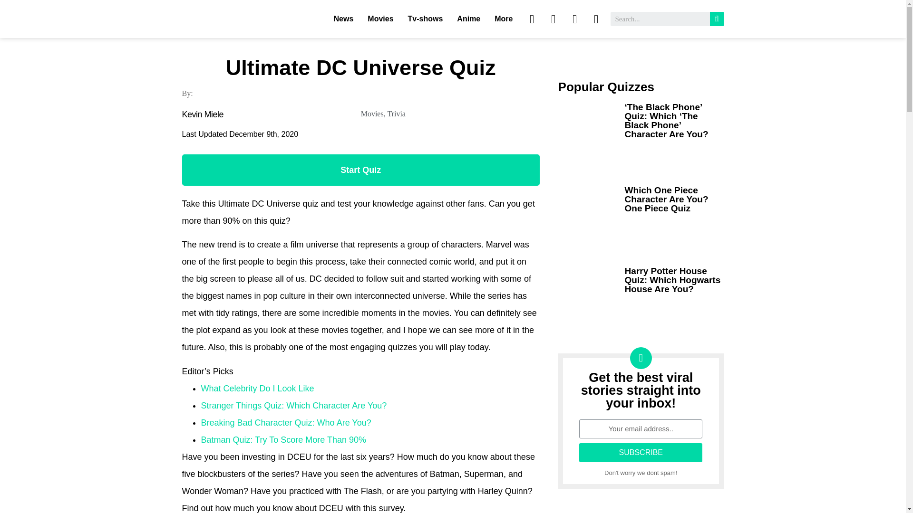 Image resolution: width=913 pixels, height=513 pixels. I want to click on More, so click(503, 19).